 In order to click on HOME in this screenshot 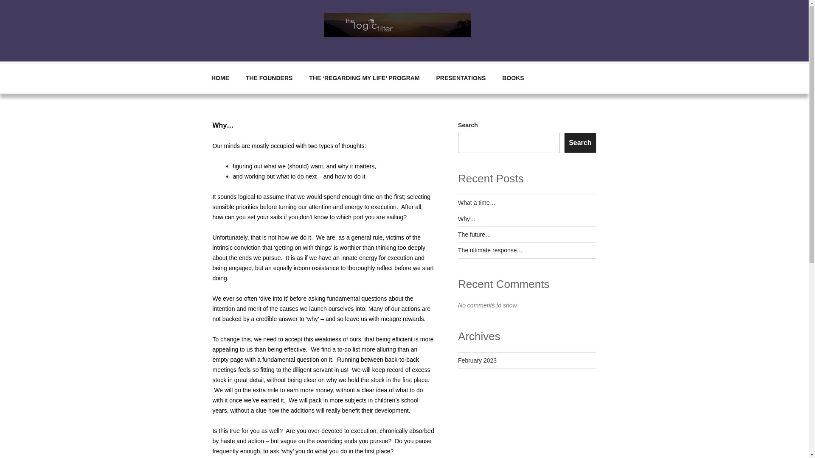, I will do `click(220, 78)`.